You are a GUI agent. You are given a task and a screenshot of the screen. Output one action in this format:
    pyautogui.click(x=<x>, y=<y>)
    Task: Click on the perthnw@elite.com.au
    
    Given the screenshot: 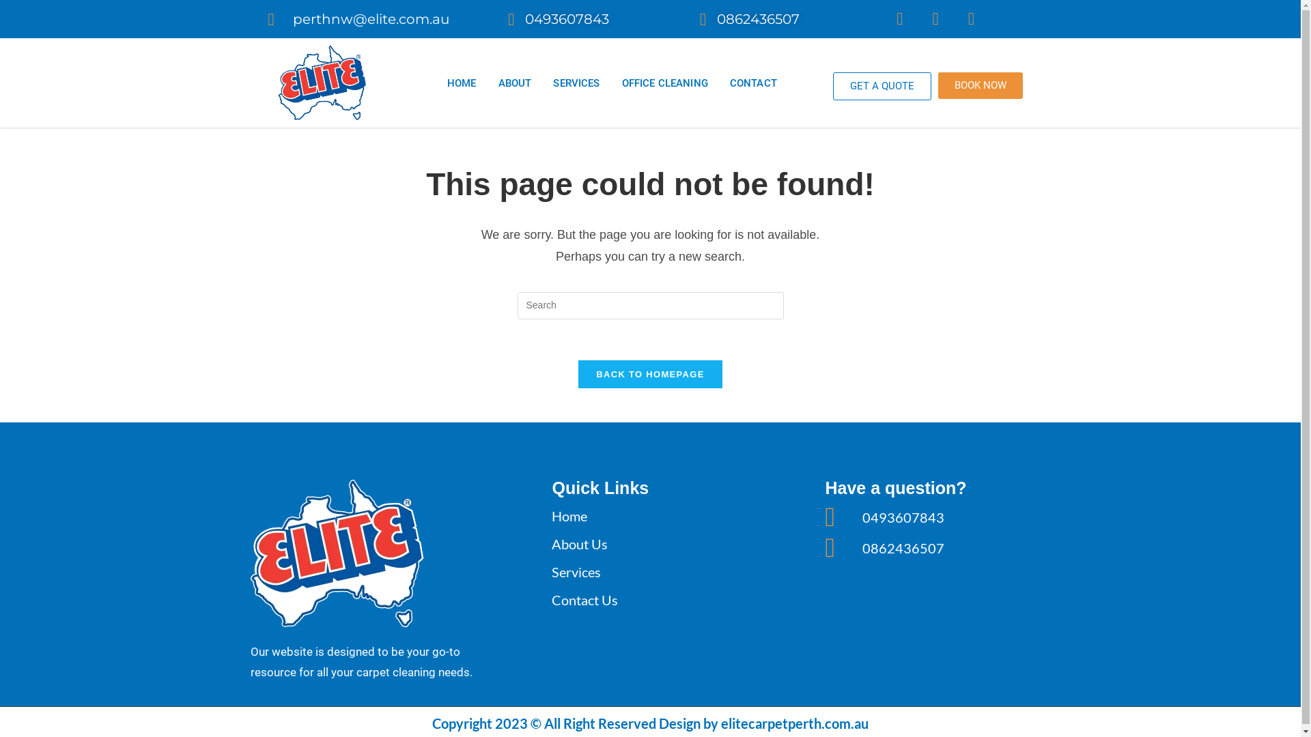 What is the action you would take?
    pyautogui.click(x=363, y=19)
    